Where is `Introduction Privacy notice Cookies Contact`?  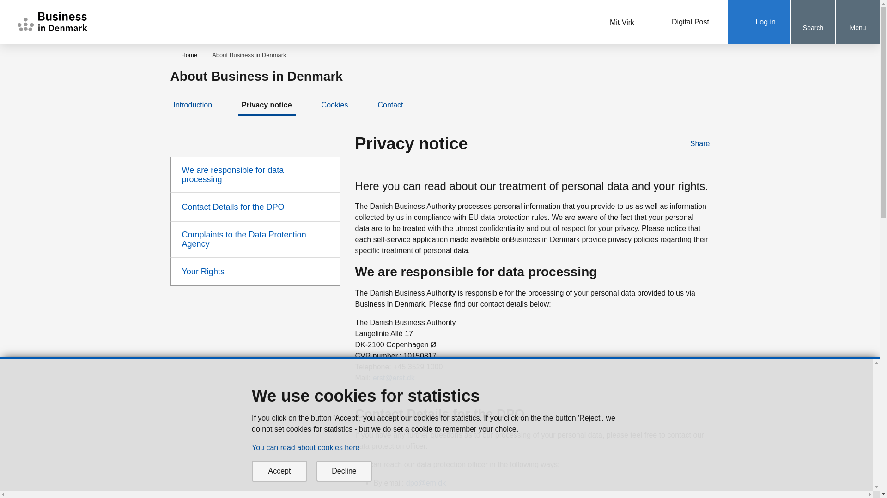 Introduction Privacy notice Cookies Contact is located at coordinates (437, 107).